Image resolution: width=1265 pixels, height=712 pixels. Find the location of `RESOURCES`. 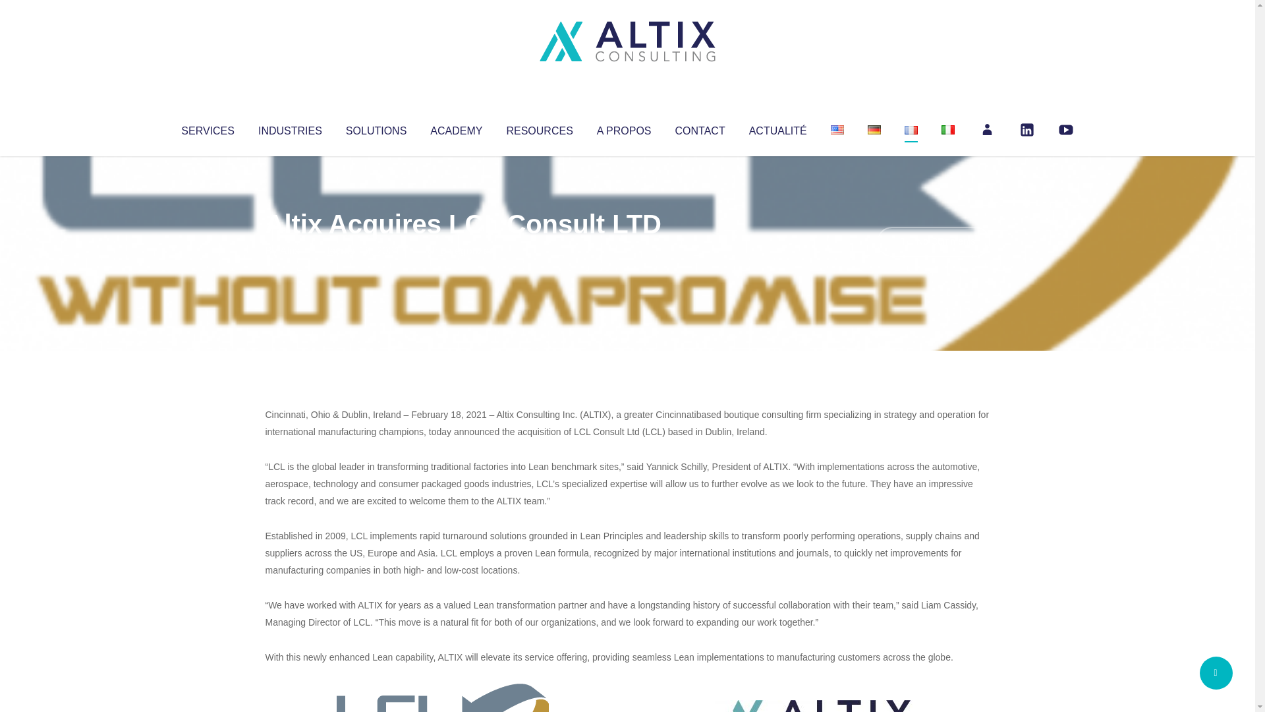

RESOURCES is located at coordinates (539, 128).